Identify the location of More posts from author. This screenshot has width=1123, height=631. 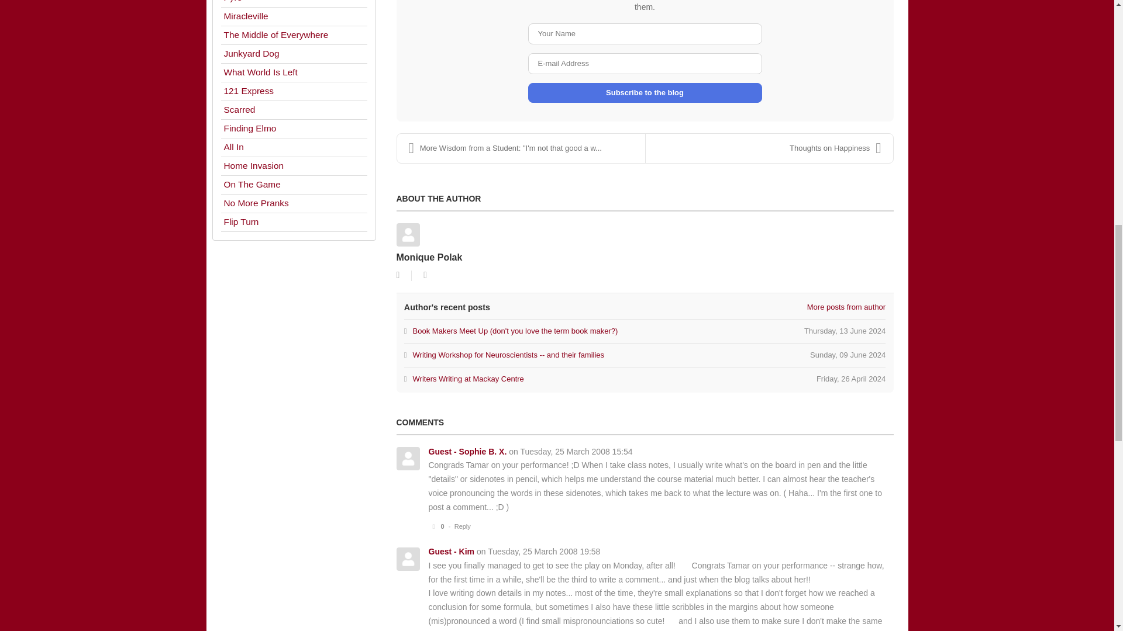
(846, 307).